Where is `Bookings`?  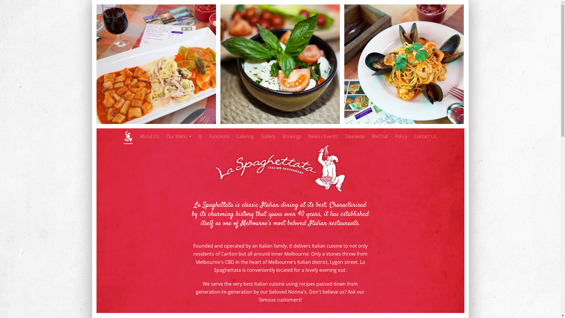
Bookings is located at coordinates (292, 137).